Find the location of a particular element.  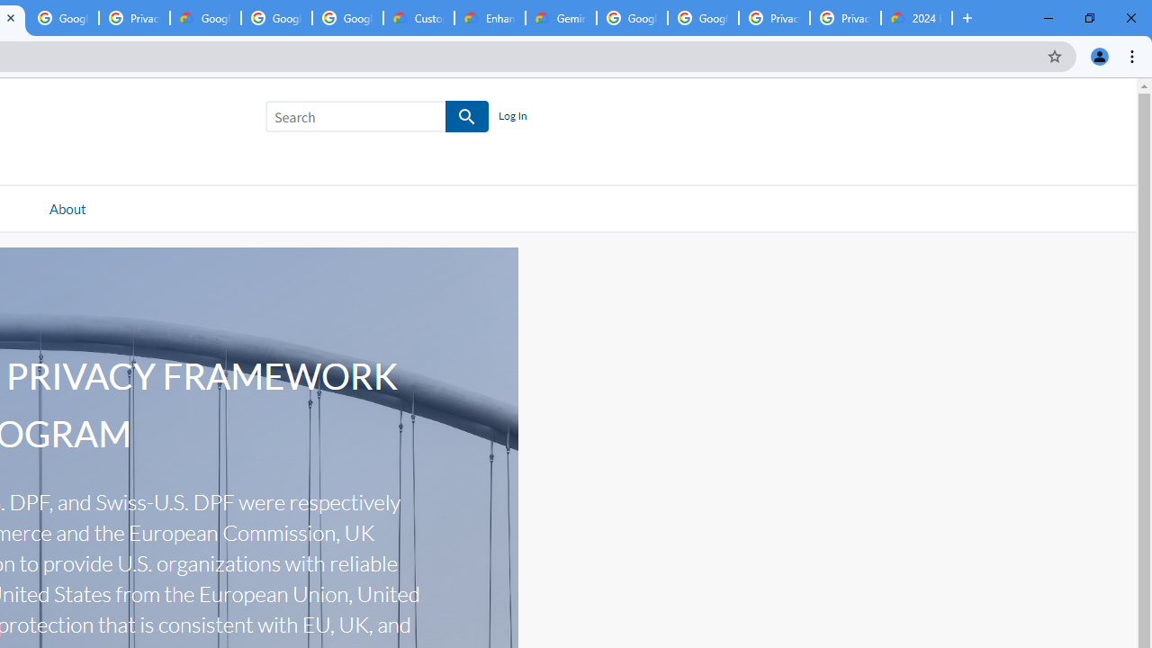

Google Cloud Platform is located at coordinates (632, 18).